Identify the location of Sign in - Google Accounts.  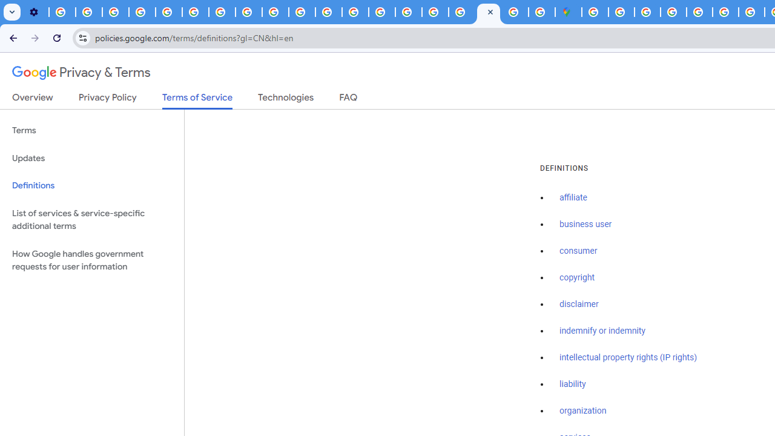
(621, 12).